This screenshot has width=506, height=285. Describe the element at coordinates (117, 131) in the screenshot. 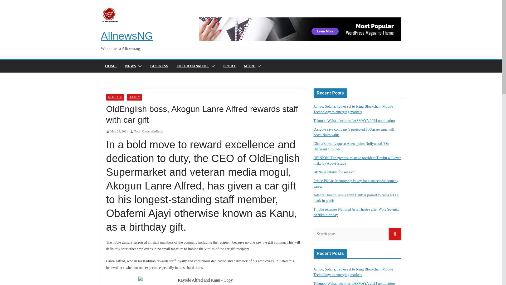

I see `7:53 am` at that location.